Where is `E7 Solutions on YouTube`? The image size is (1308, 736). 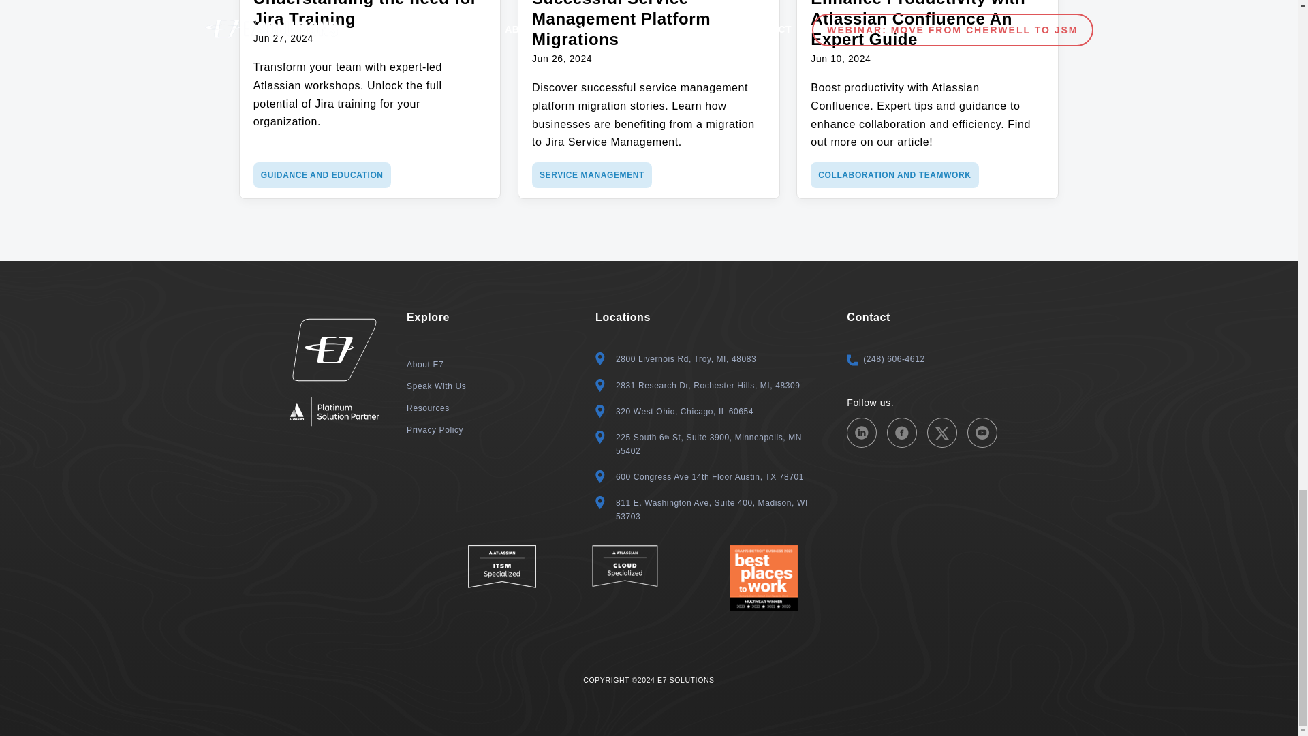 E7 Solutions on YouTube is located at coordinates (982, 432).